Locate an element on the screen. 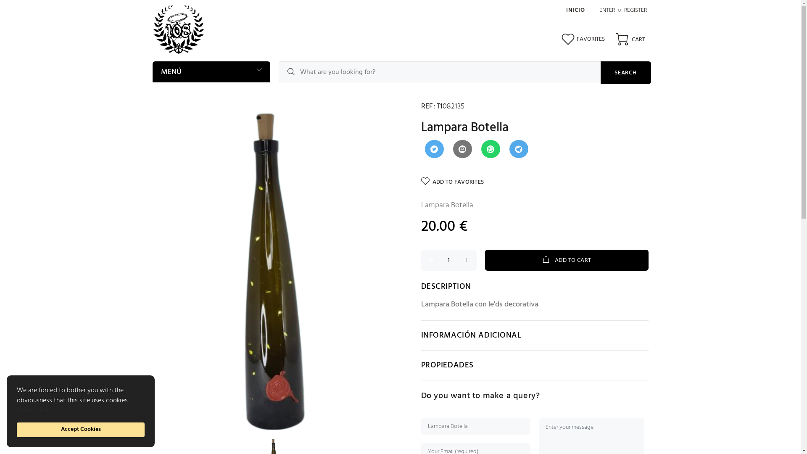 This screenshot has width=807, height=454. FAVORITES is located at coordinates (583, 43).